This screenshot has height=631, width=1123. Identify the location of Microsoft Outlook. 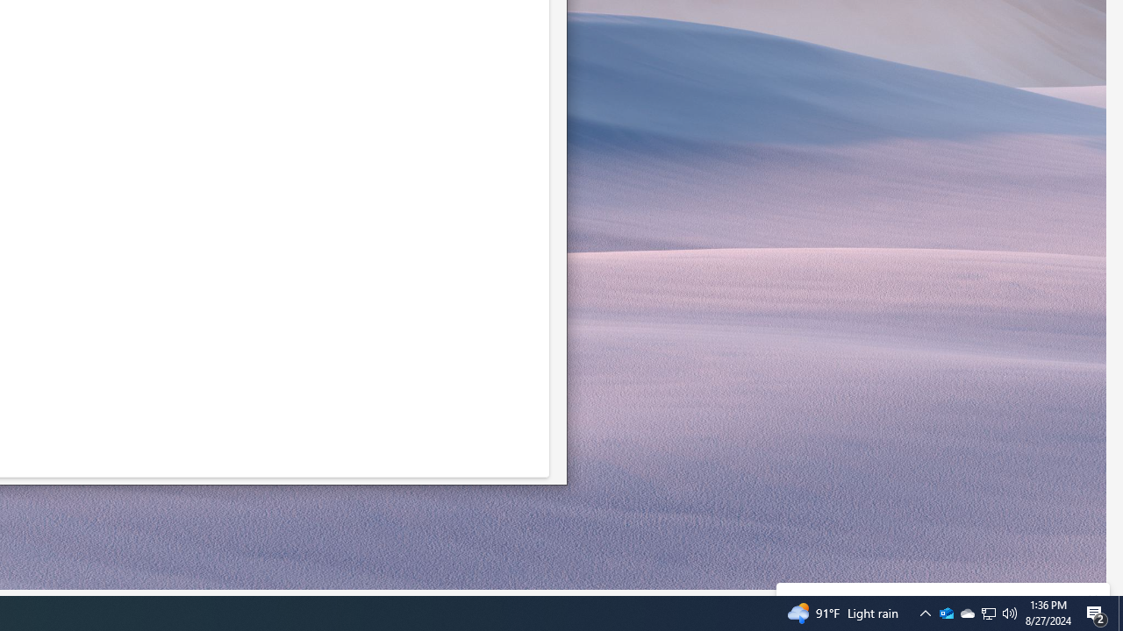
(1120, 613).